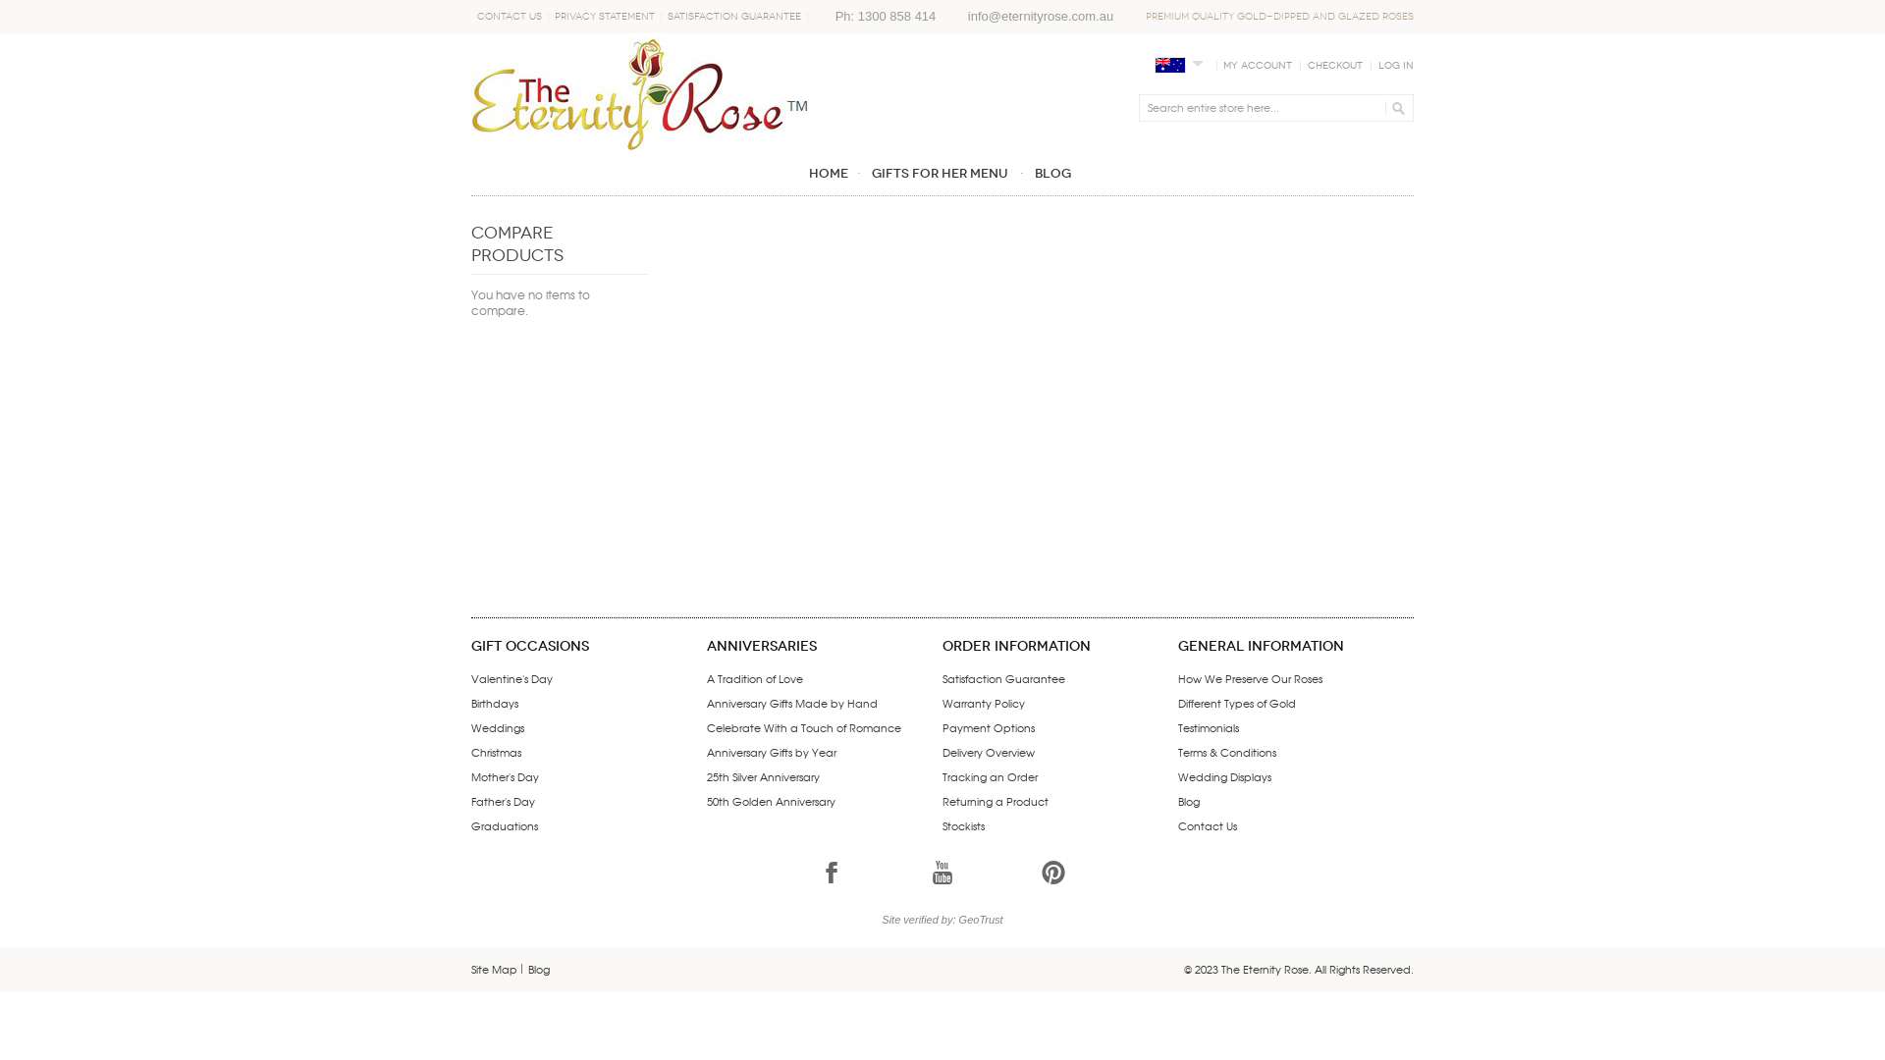  What do you see at coordinates (505, 826) in the screenshot?
I see `Graduations` at bounding box center [505, 826].